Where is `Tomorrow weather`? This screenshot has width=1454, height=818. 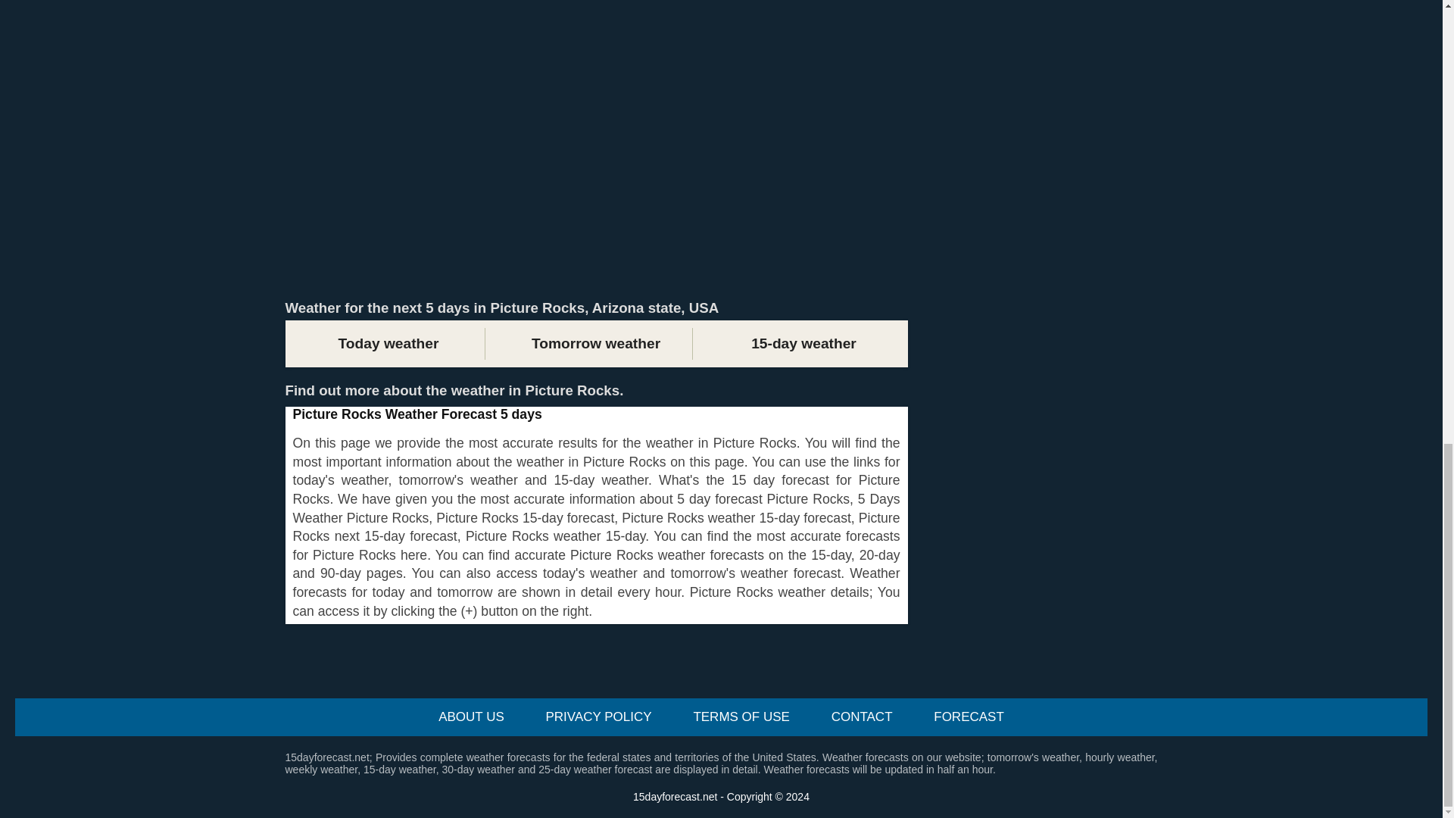 Tomorrow weather is located at coordinates (595, 344).